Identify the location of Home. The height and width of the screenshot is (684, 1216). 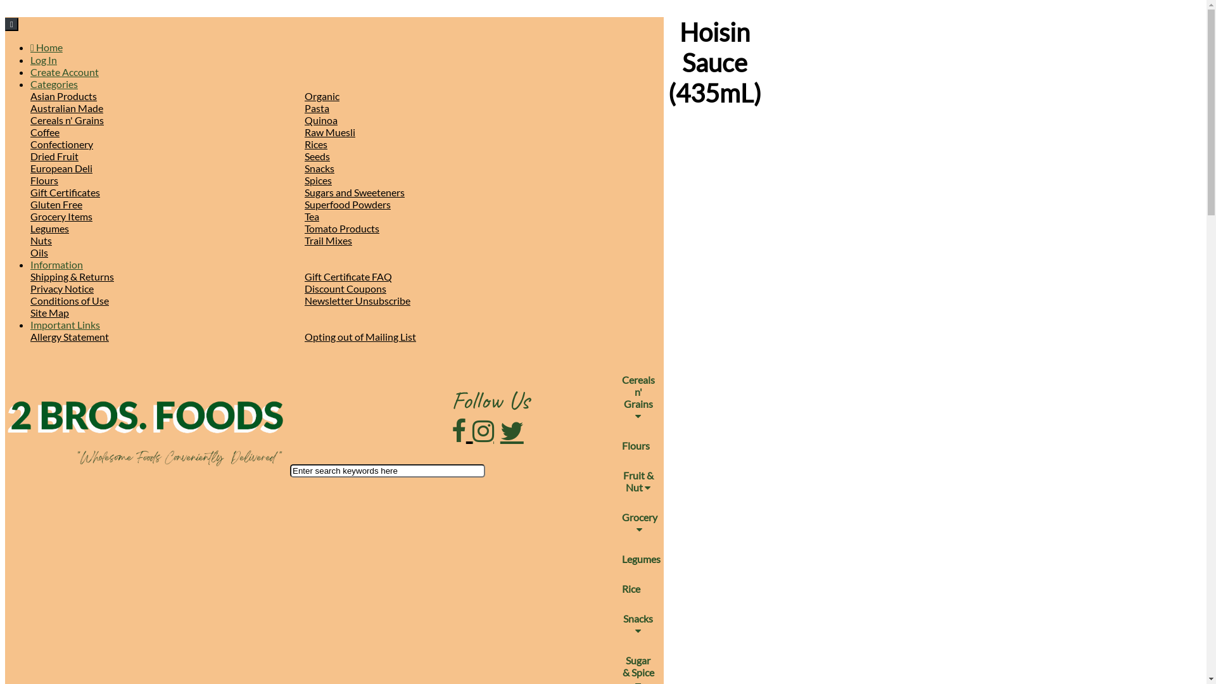
(47, 47).